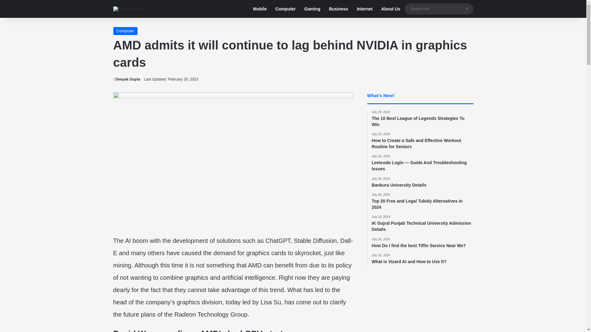 The width and height of the screenshot is (591, 332). Describe the element at coordinates (127, 79) in the screenshot. I see `Computer` at that location.